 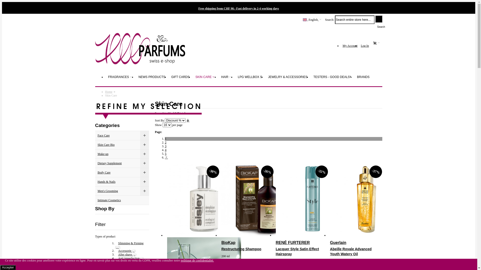 What do you see at coordinates (166, 157) in the screenshot?
I see `Next` at bounding box center [166, 157].